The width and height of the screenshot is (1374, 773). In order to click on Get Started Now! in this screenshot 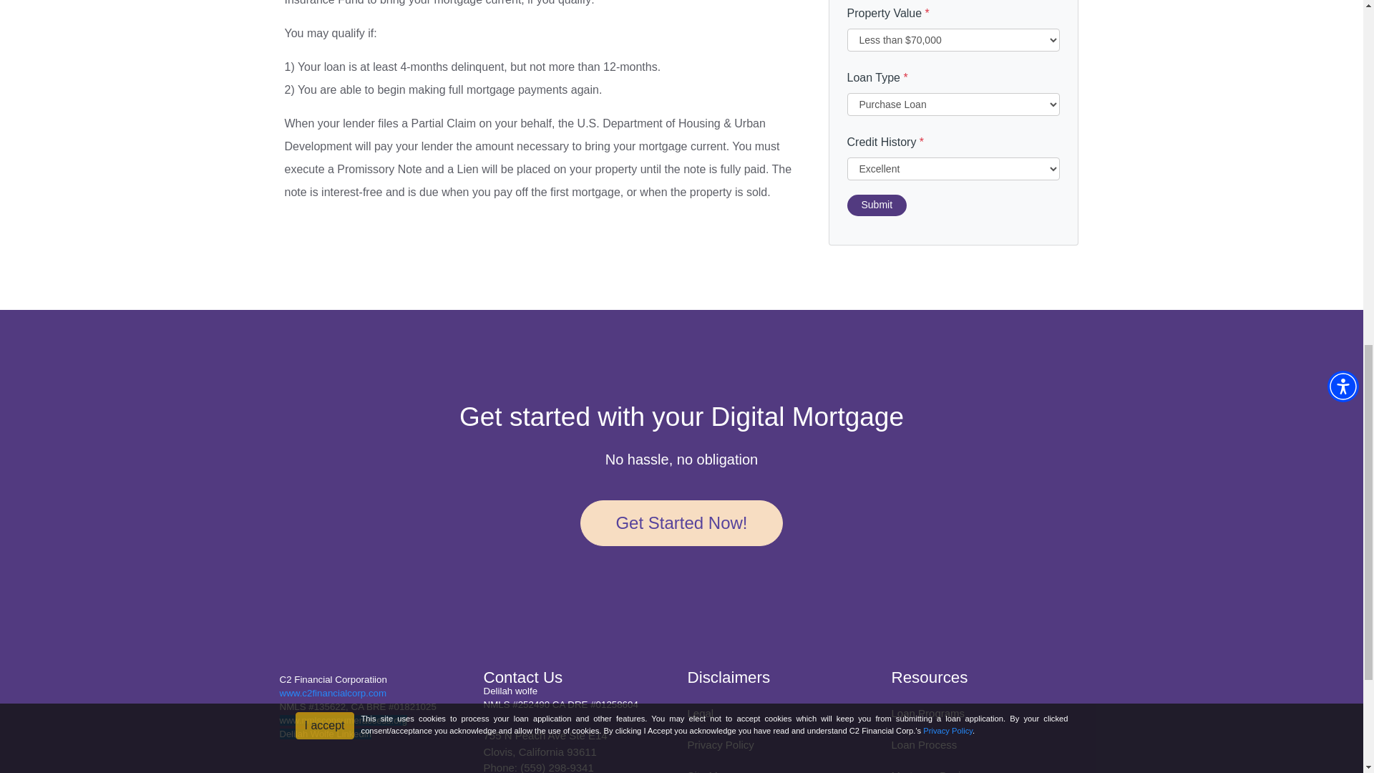, I will do `click(681, 522)`.